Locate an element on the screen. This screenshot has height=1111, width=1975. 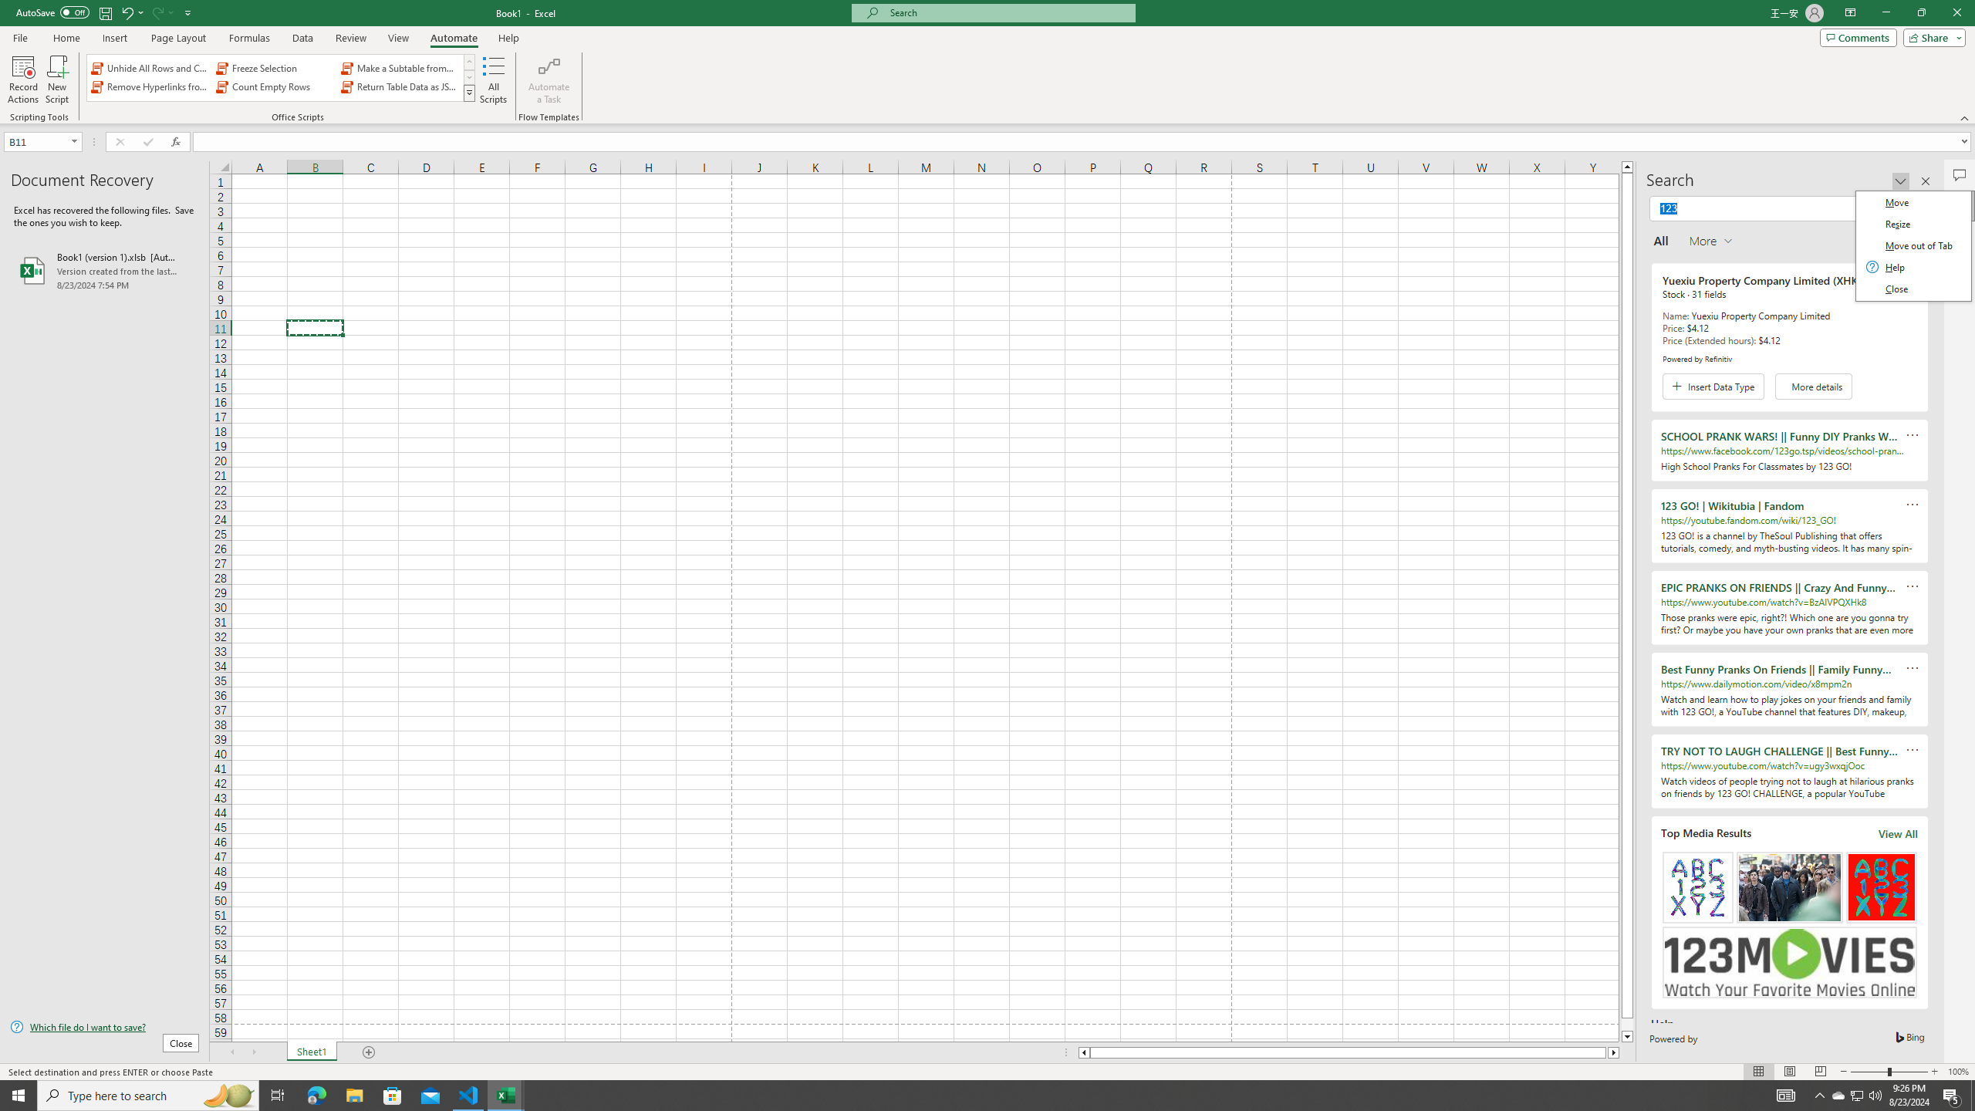
Unhide All Rows and Columns is located at coordinates (151, 68).